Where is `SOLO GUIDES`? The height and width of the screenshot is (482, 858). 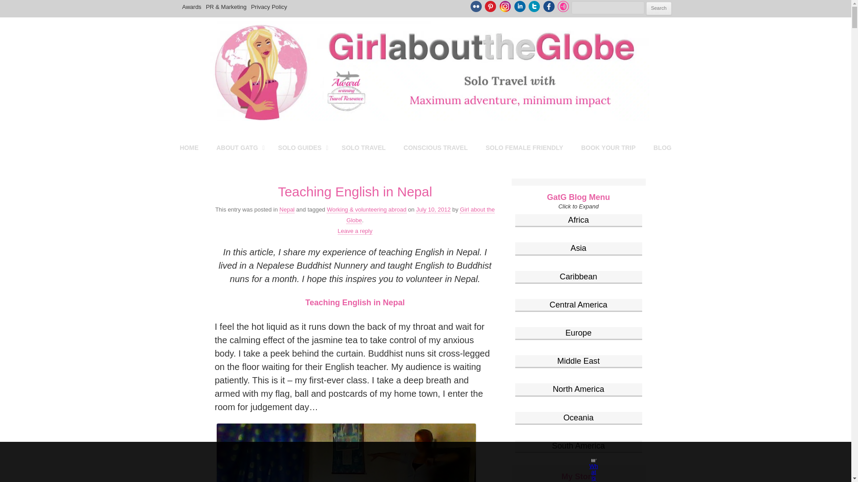
SOLO GUIDES is located at coordinates (301, 147).